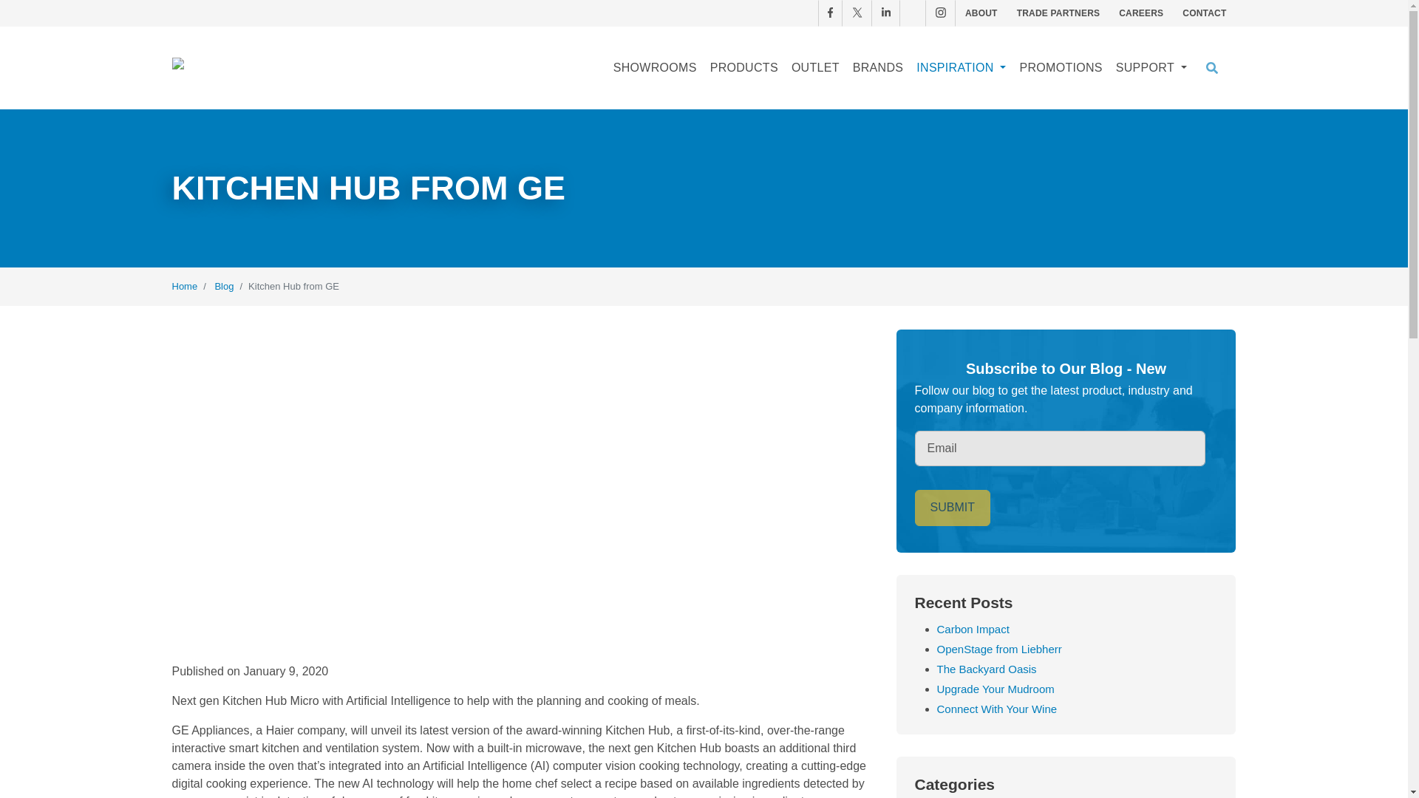  Describe the element at coordinates (1141, 13) in the screenshot. I see `CAREERS` at that location.